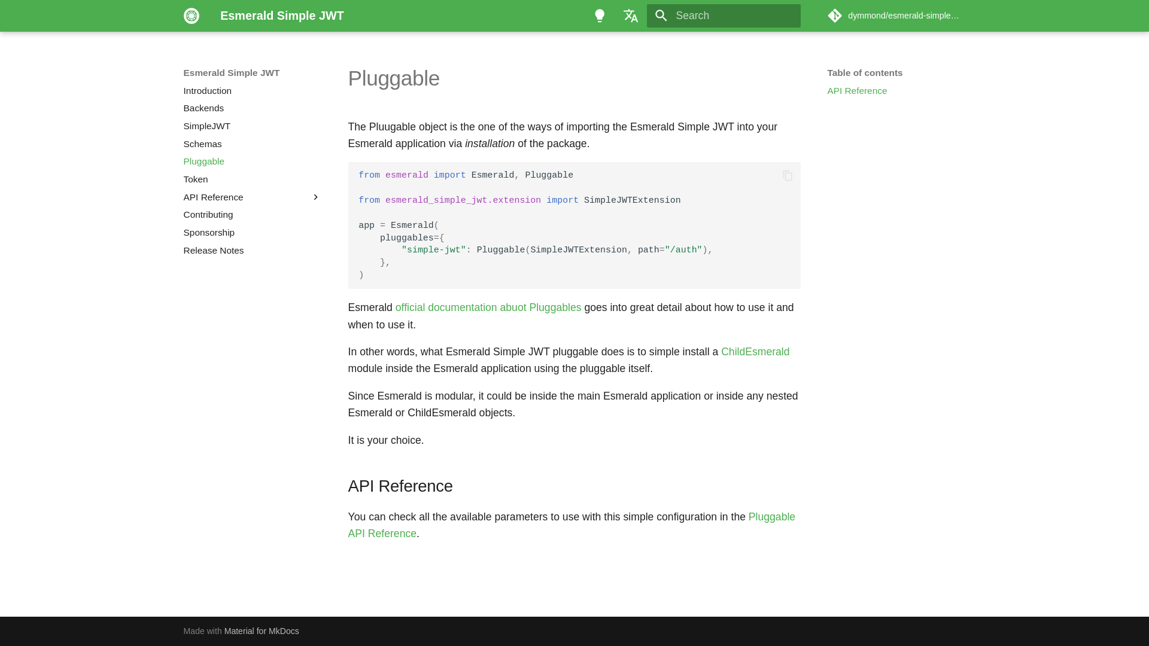  Describe the element at coordinates (253, 232) in the screenshot. I see `Sponsorship` at that location.